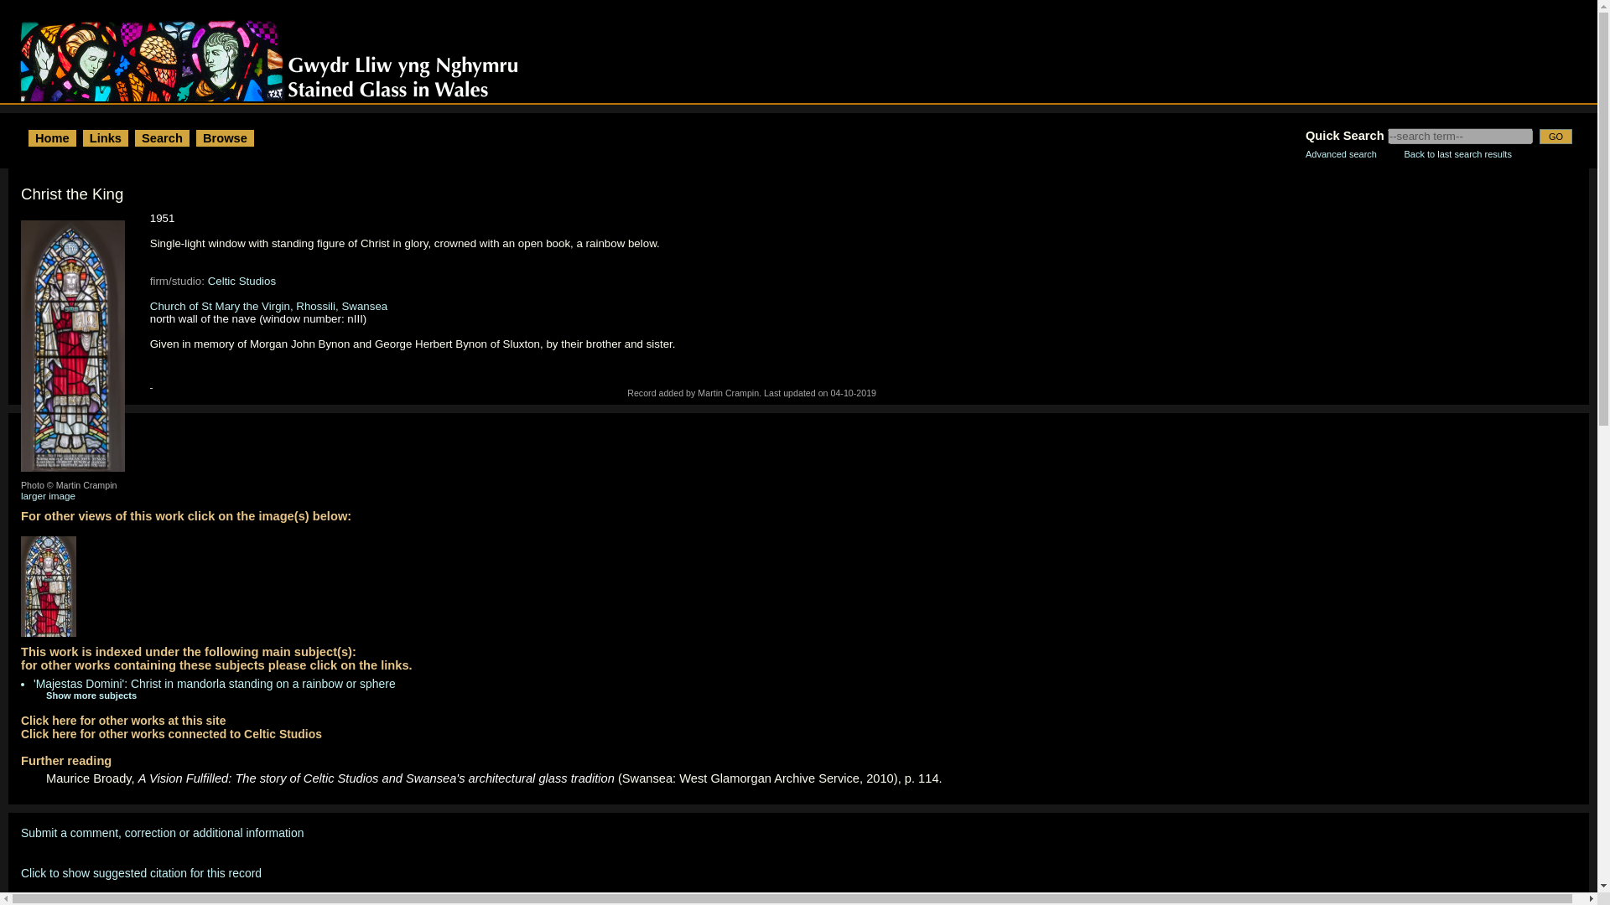  Describe the element at coordinates (1457, 154) in the screenshot. I see `Back to last search results` at that location.